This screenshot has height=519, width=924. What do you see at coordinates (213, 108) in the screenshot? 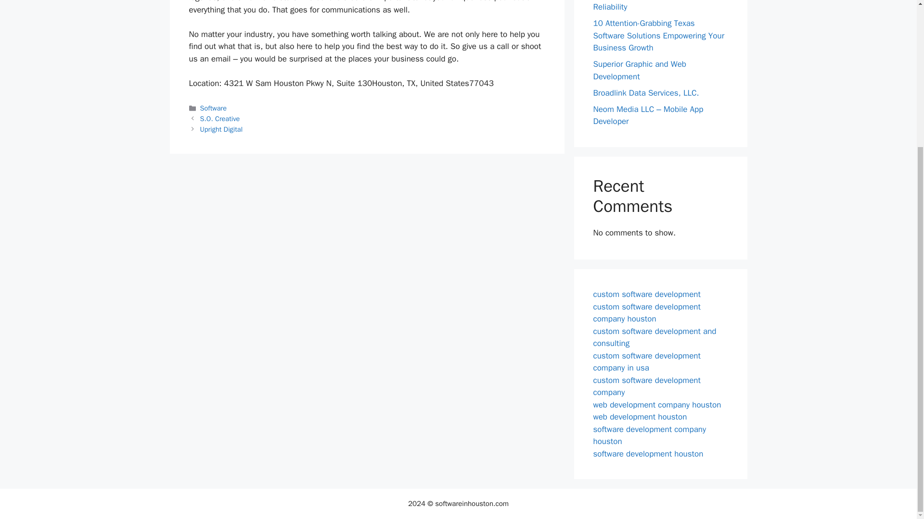
I see `Software` at bounding box center [213, 108].